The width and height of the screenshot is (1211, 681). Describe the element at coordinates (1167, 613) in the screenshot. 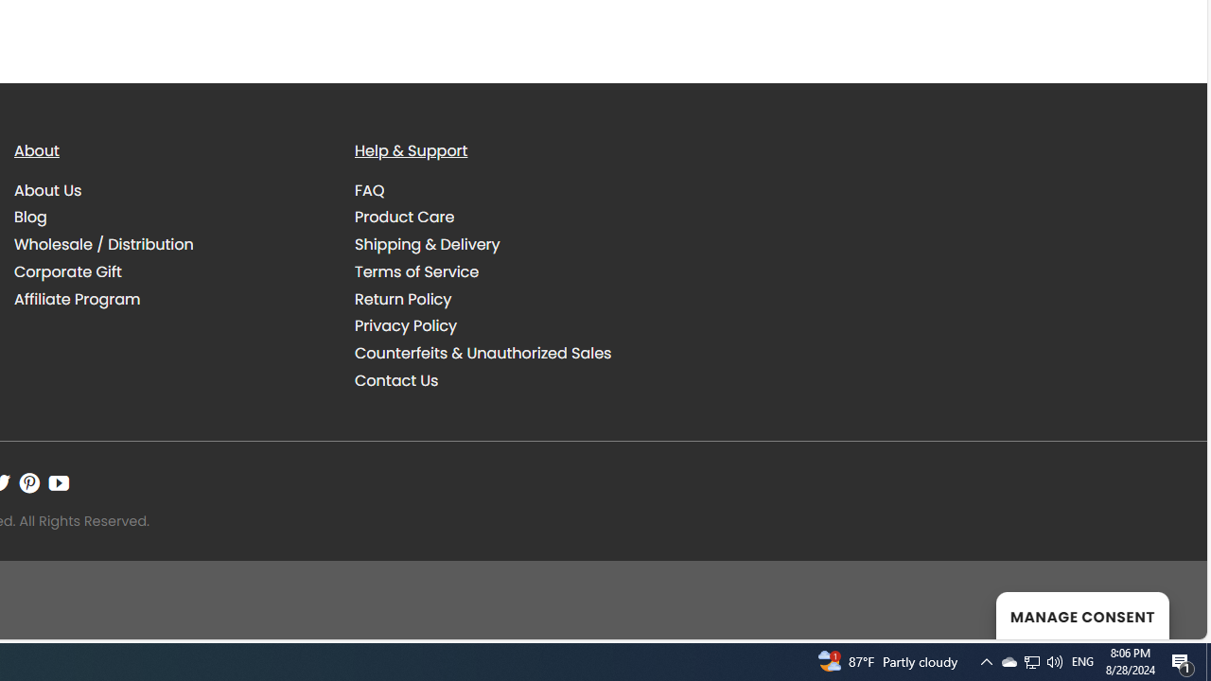

I see `Go to top` at that location.